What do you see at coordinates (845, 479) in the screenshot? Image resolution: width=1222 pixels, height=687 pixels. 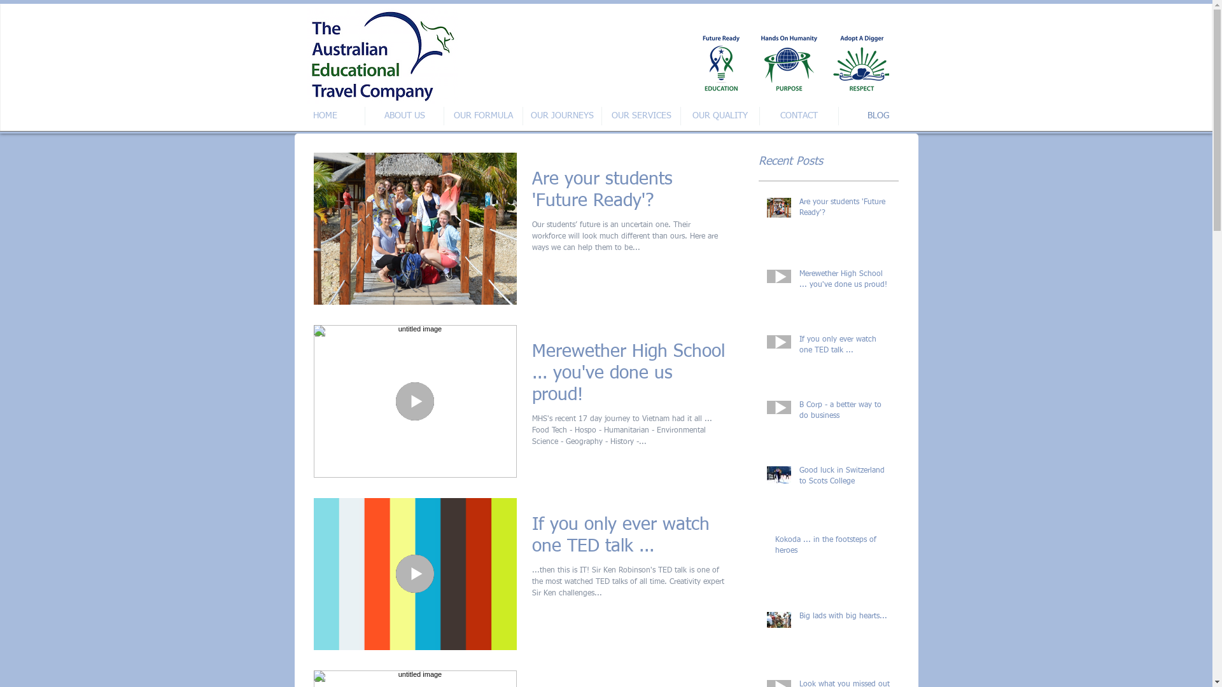 I see `Good luck in Switzerland to Scots College` at bounding box center [845, 479].